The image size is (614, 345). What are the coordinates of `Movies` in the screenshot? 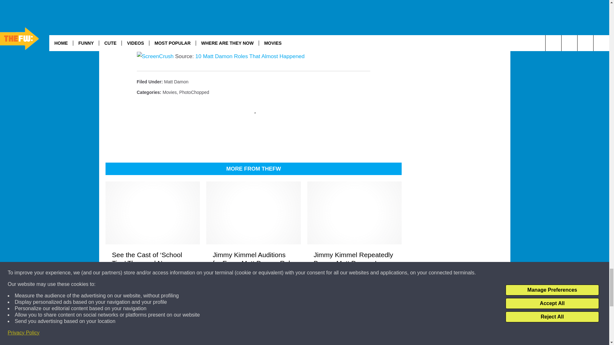 It's located at (169, 92).